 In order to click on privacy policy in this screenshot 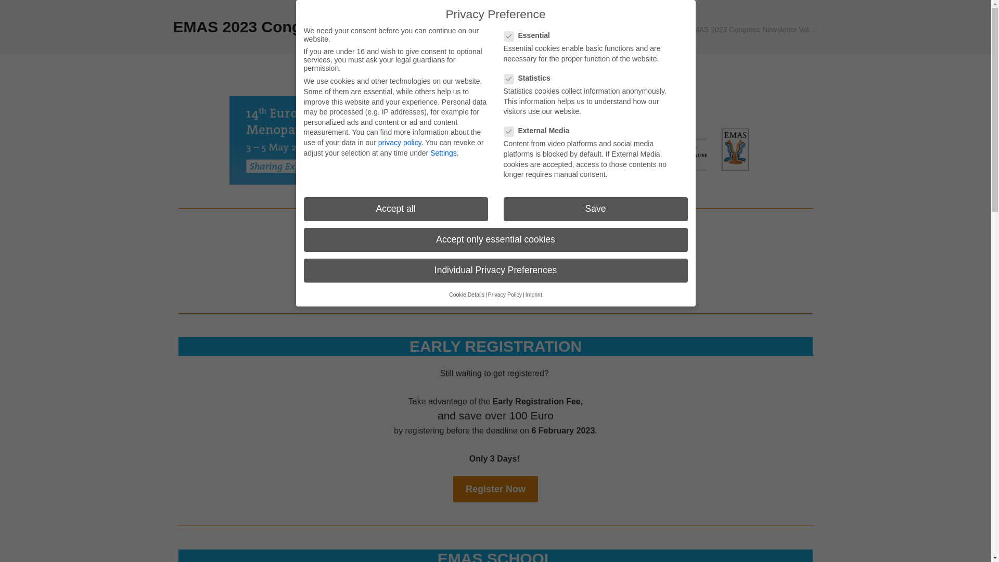, I will do `click(400, 142)`.